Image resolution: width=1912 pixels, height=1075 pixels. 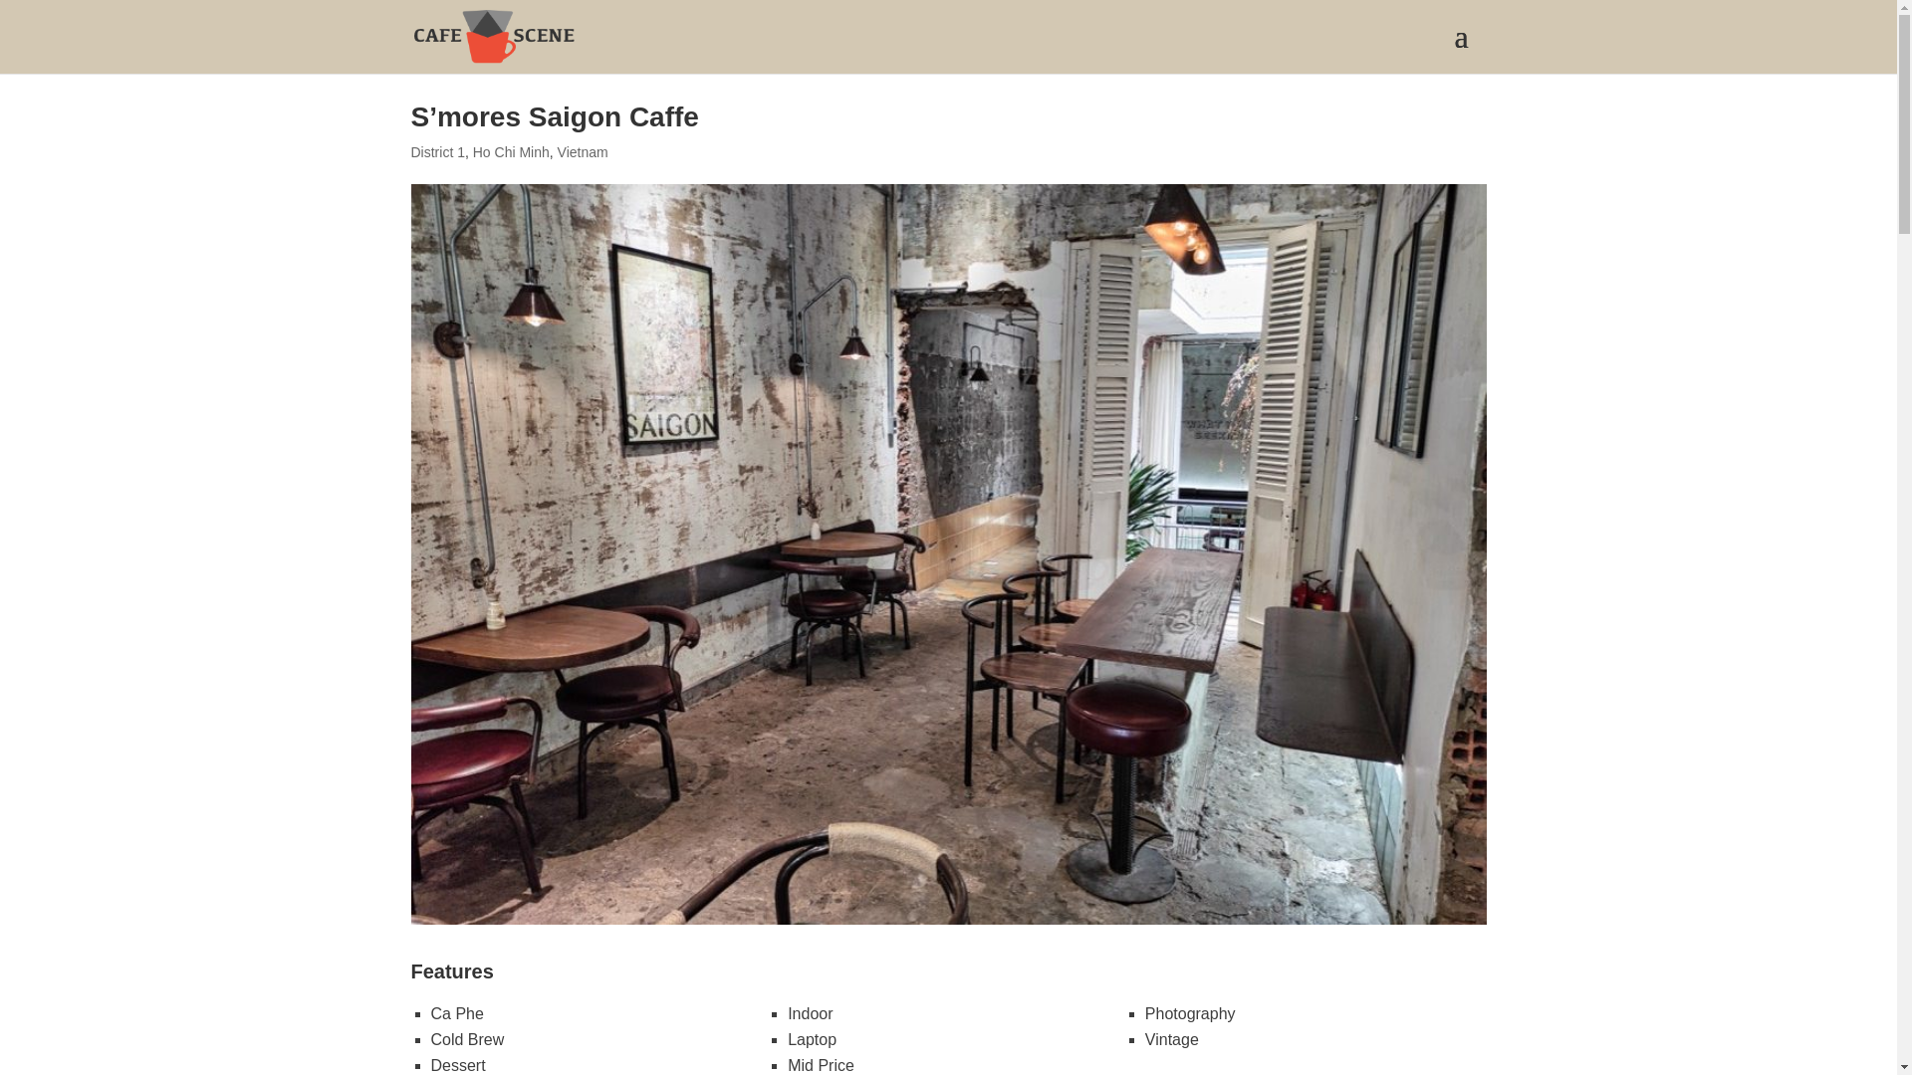 What do you see at coordinates (437, 151) in the screenshot?
I see `District 1` at bounding box center [437, 151].